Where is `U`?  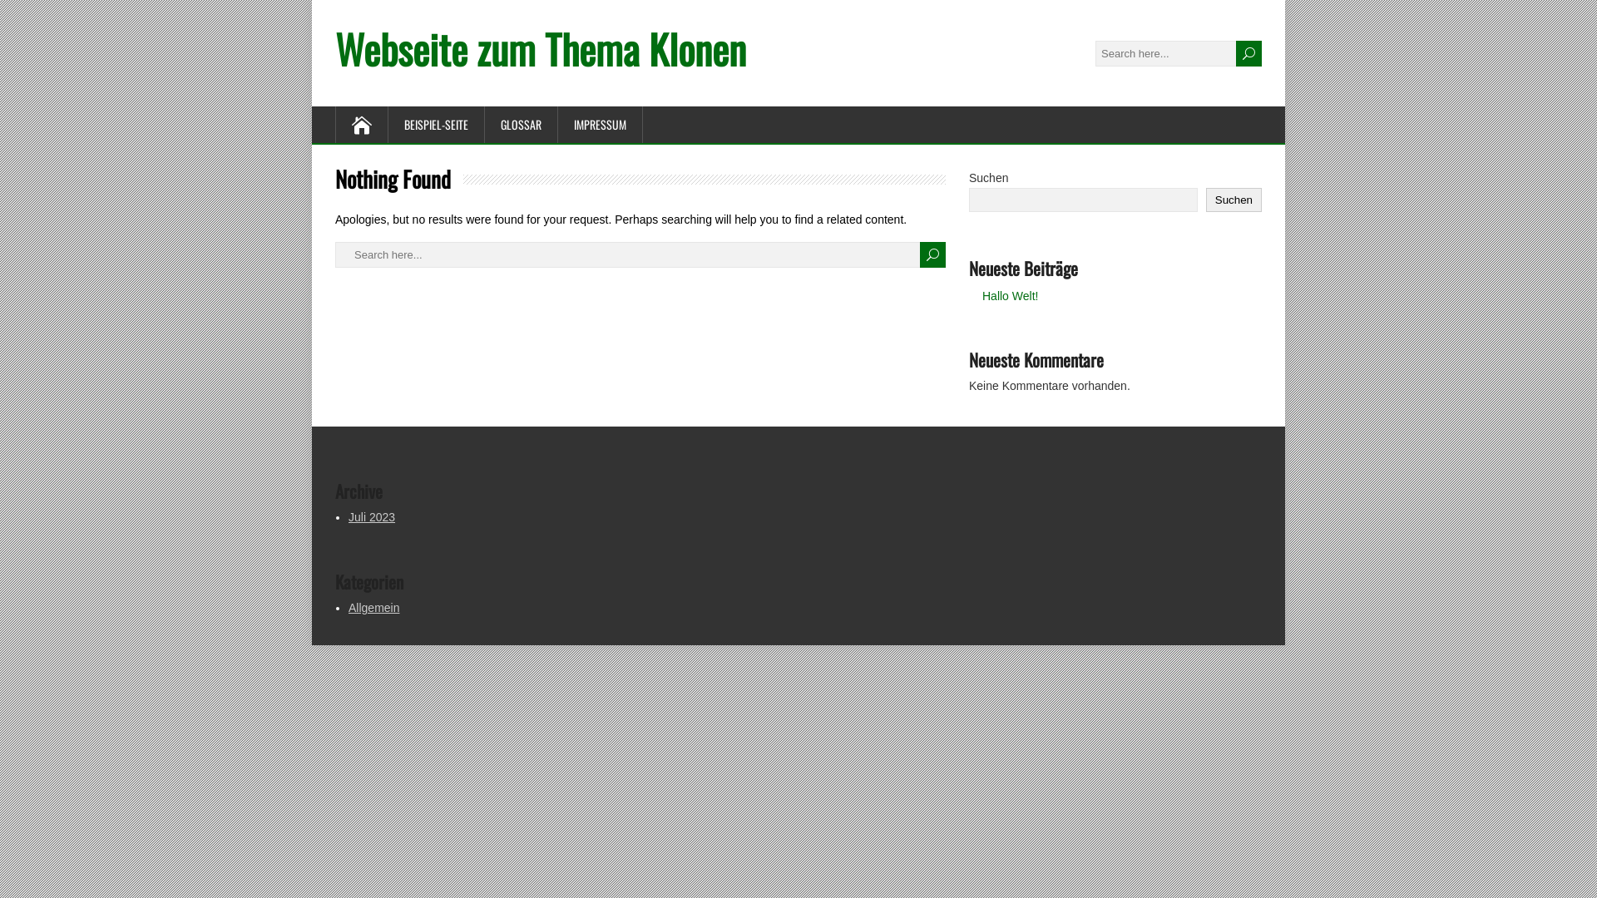 U is located at coordinates (933, 254).